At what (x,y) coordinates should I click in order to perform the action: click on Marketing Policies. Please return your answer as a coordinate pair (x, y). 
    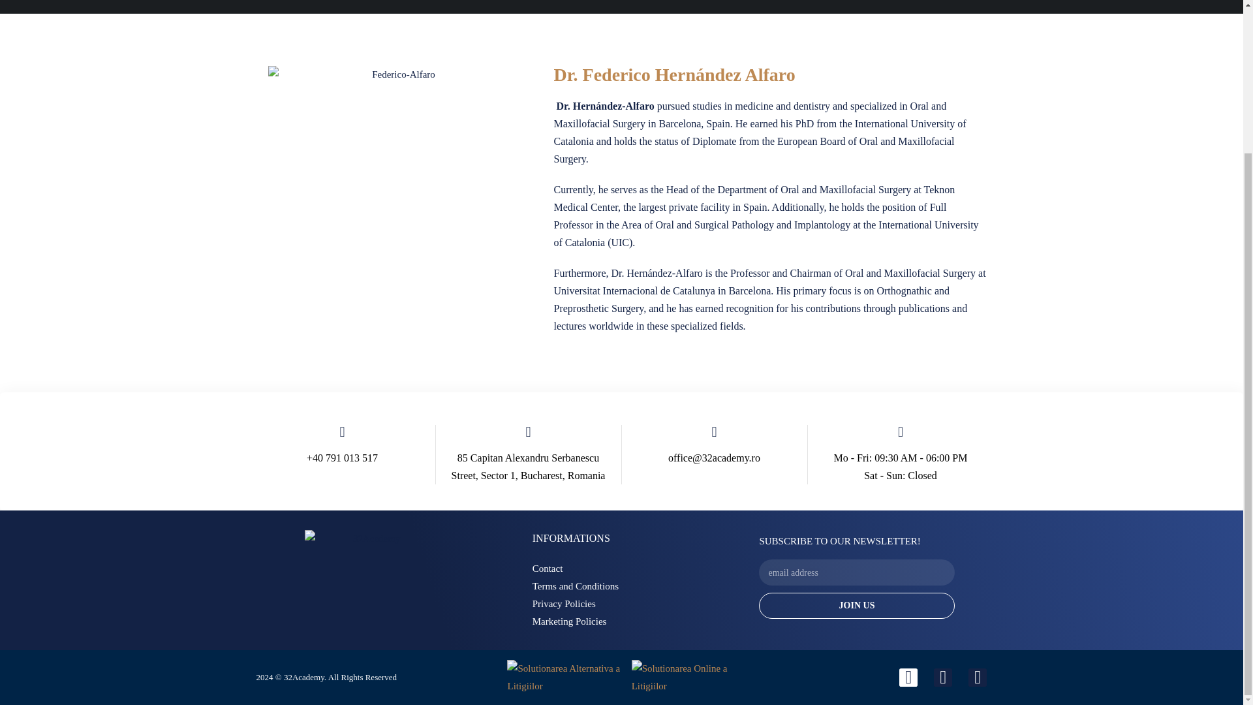
    Looking at the image, I should click on (607, 621).